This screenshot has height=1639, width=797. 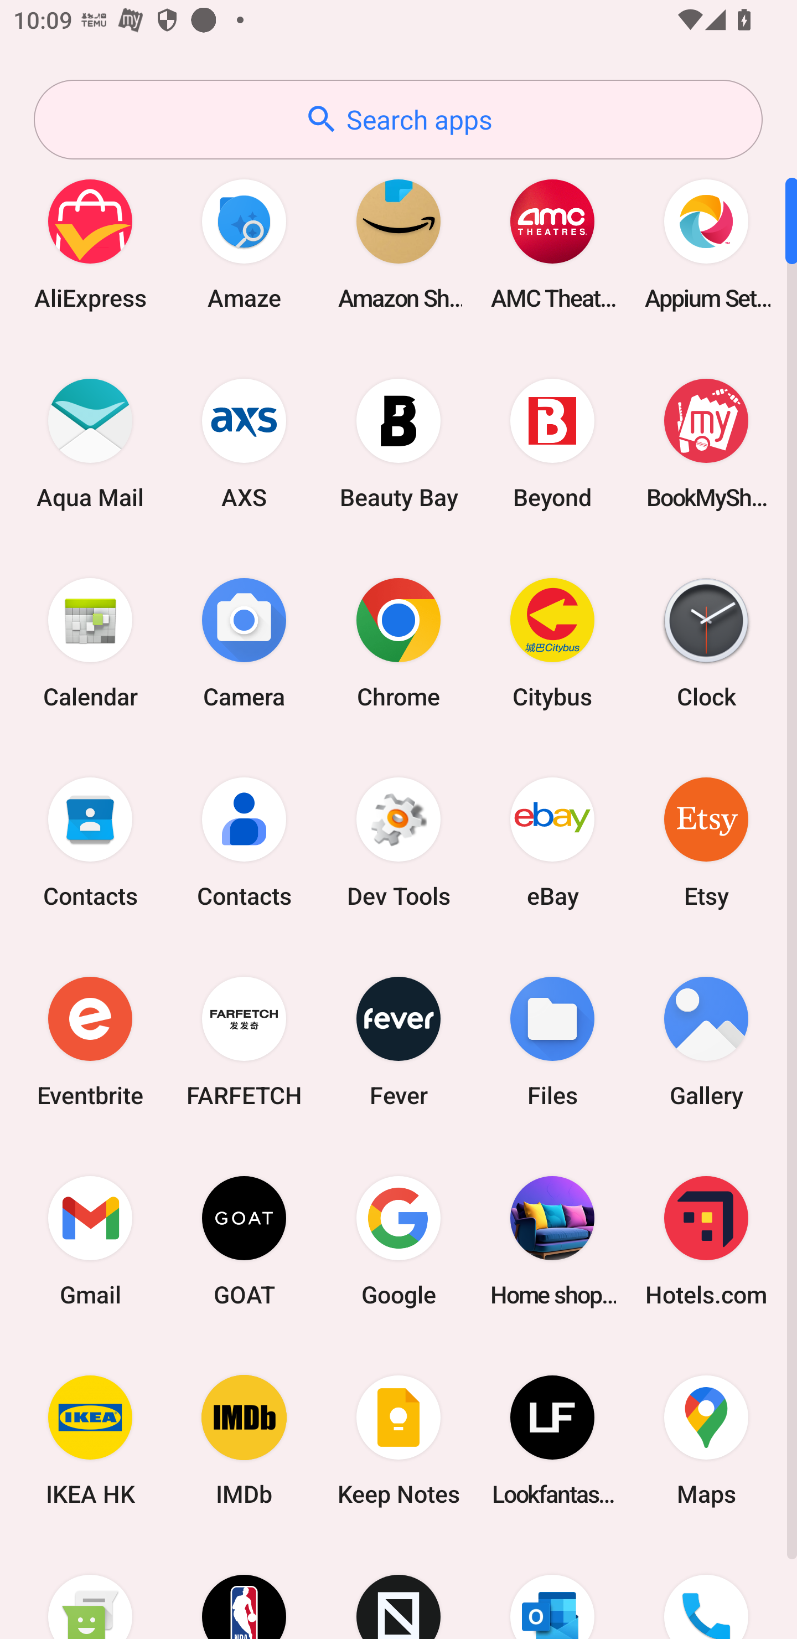 I want to click on Dev Tools, so click(x=398, y=842).